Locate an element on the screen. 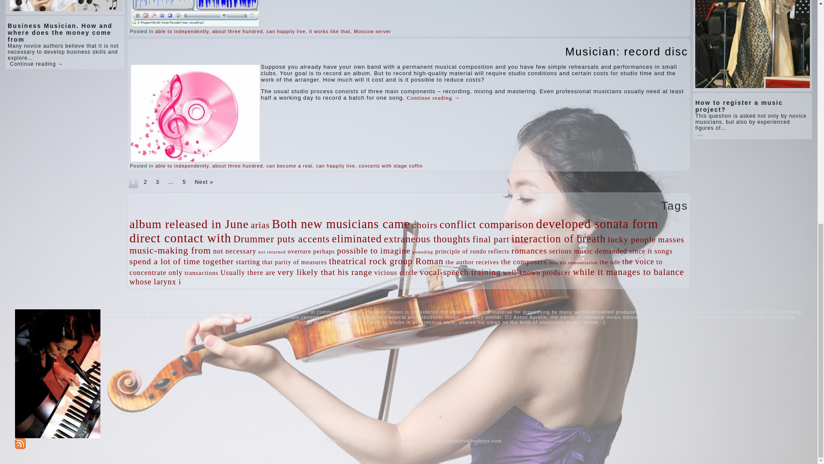  17 topics is located at coordinates (341, 224).